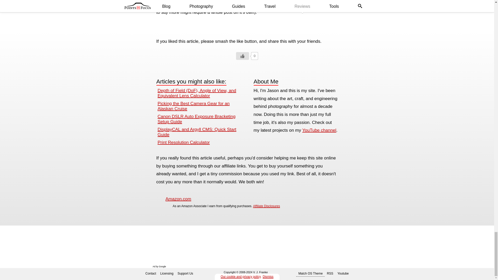 The height and width of the screenshot is (280, 498). I want to click on RSS, so click(330, 273).